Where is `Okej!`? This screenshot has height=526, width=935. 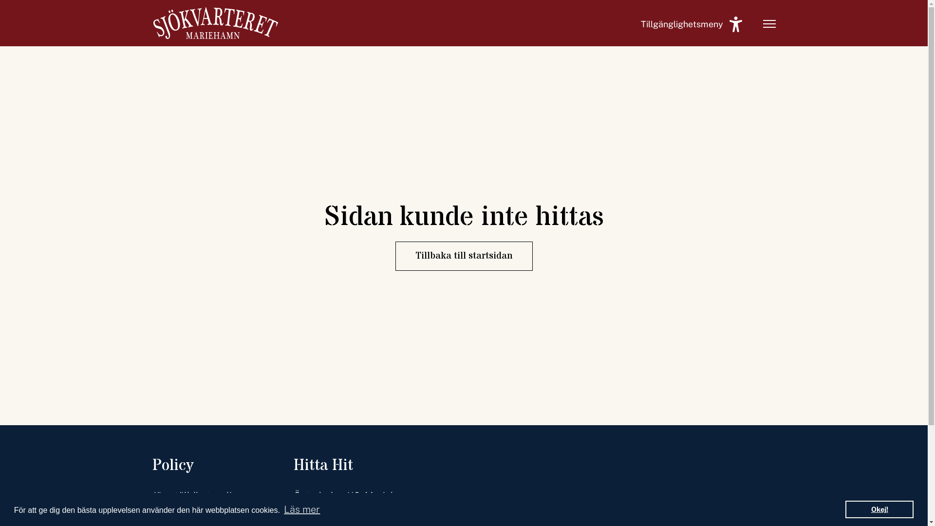
Okej! is located at coordinates (879, 509).